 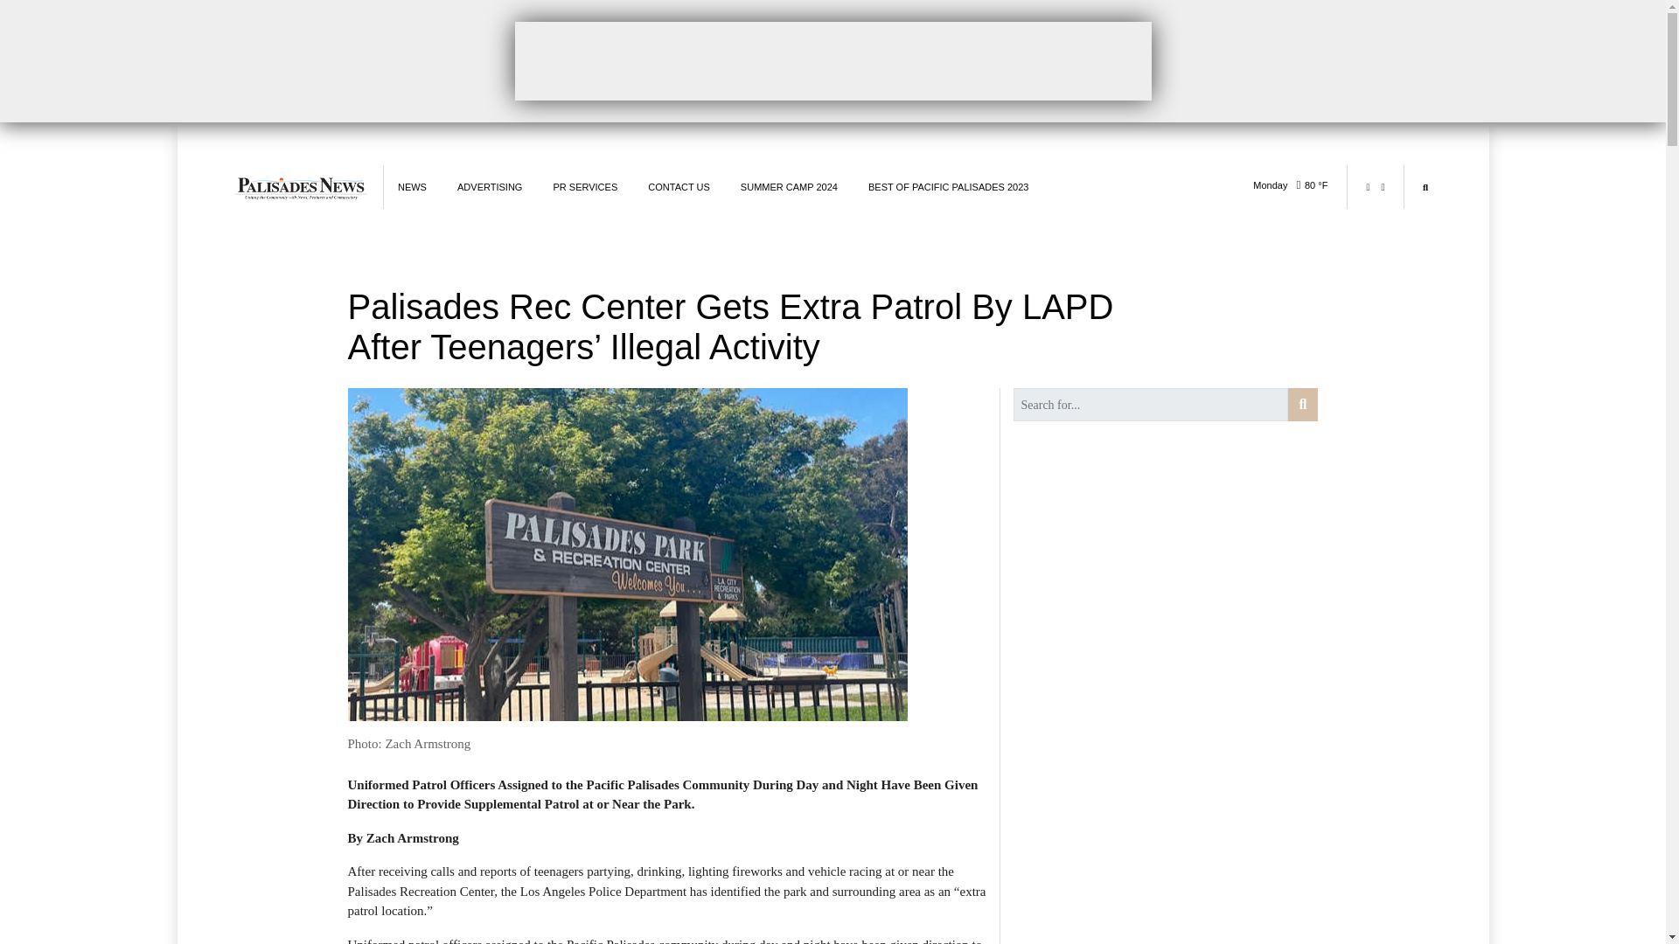 I want to click on PR SERVICES, so click(x=584, y=187).